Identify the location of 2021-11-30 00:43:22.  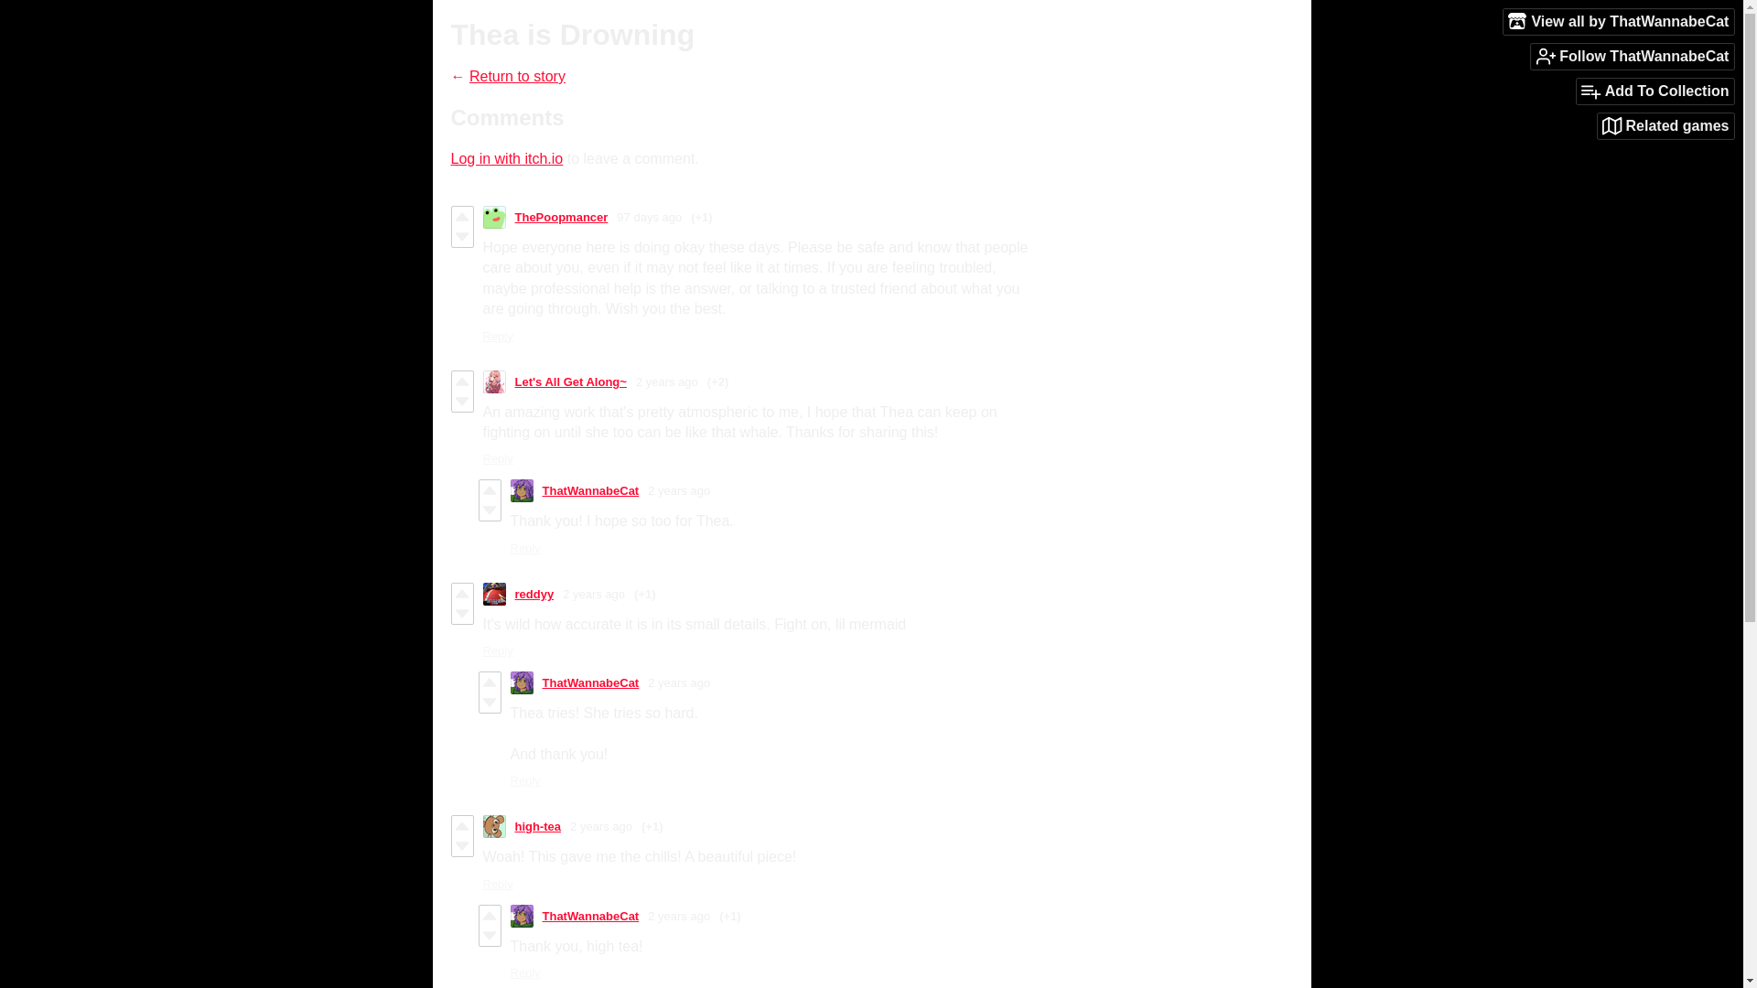
(679, 682).